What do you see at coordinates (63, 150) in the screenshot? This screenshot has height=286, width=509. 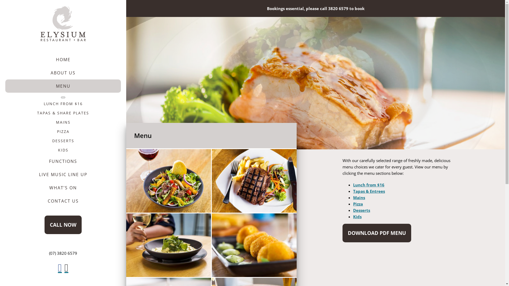 I see `KIDS` at bounding box center [63, 150].